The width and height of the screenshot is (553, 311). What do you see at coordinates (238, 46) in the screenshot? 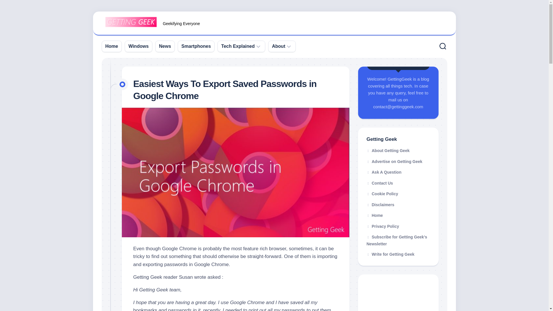
I see `Tech Explained` at bounding box center [238, 46].